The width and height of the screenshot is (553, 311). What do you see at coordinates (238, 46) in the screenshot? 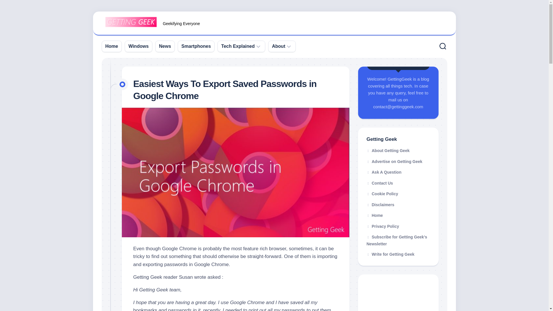
I see `Tech Explained` at bounding box center [238, 46].